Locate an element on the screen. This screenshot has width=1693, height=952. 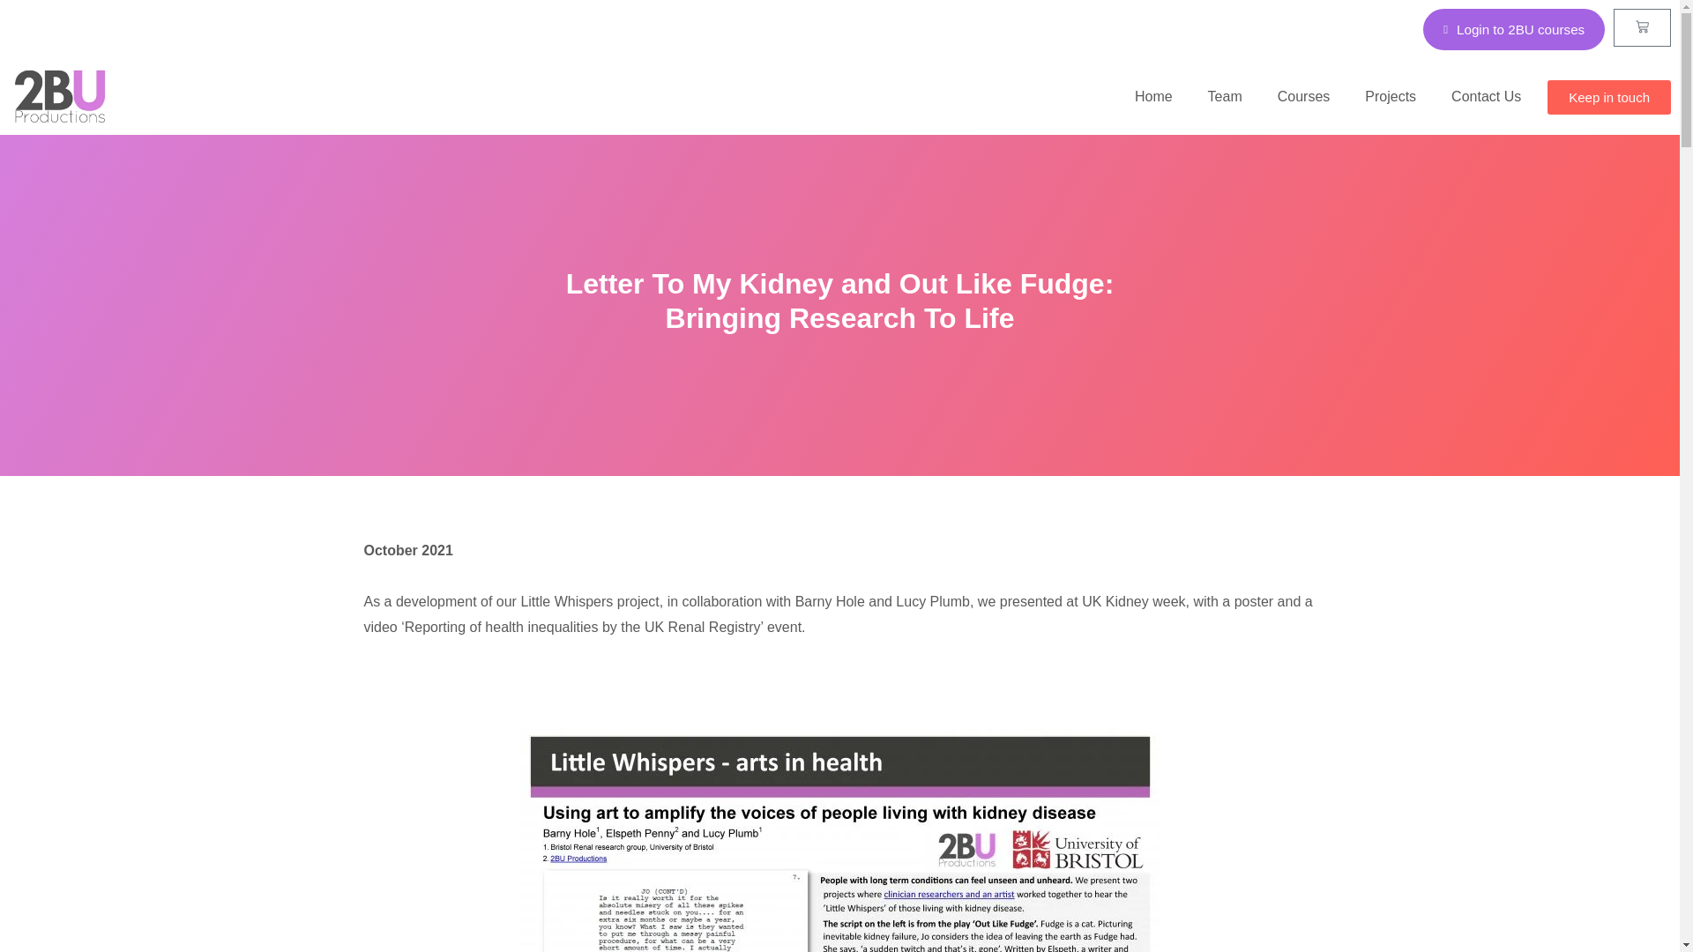
Contact Us is located at coordinates (1487, 97).